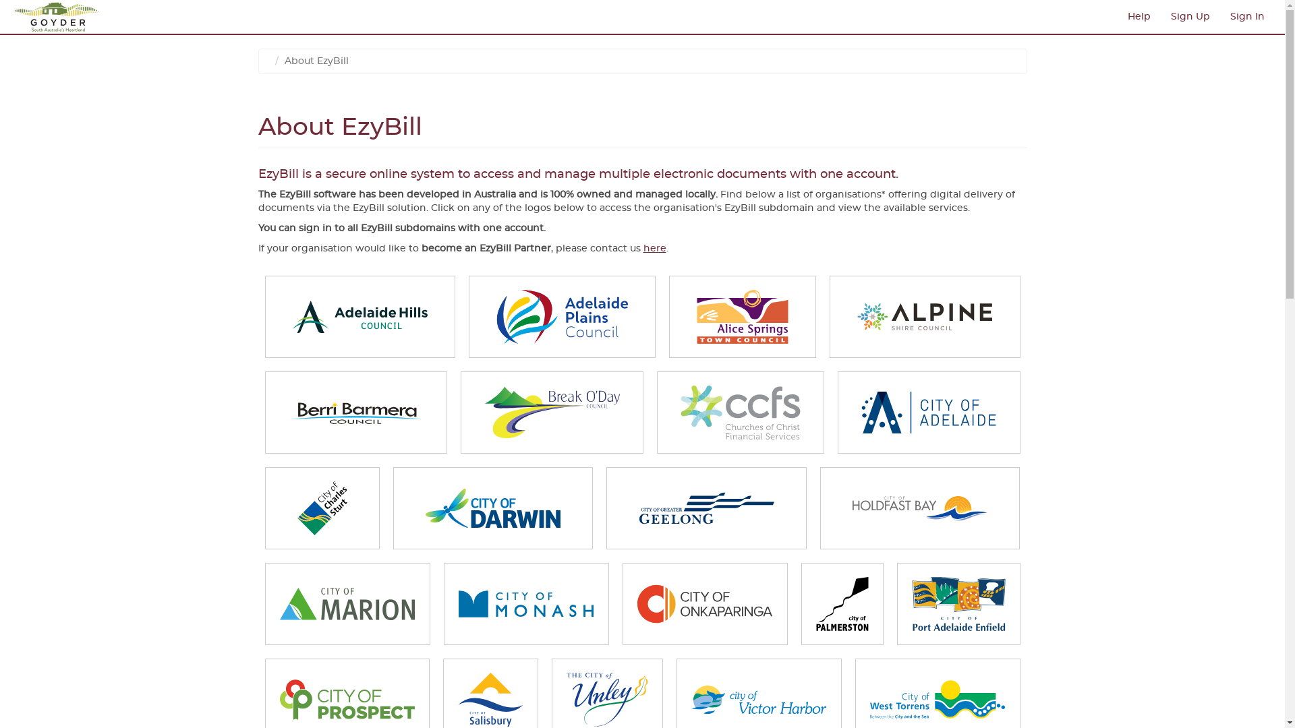 The image size is (1295, 728). I want to click on Sign Up, so click(1190, 17).